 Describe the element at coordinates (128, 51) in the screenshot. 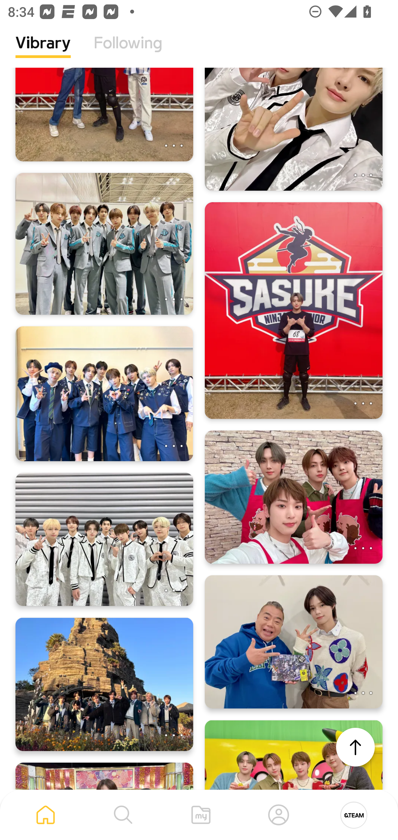

I see `Following` at that location.